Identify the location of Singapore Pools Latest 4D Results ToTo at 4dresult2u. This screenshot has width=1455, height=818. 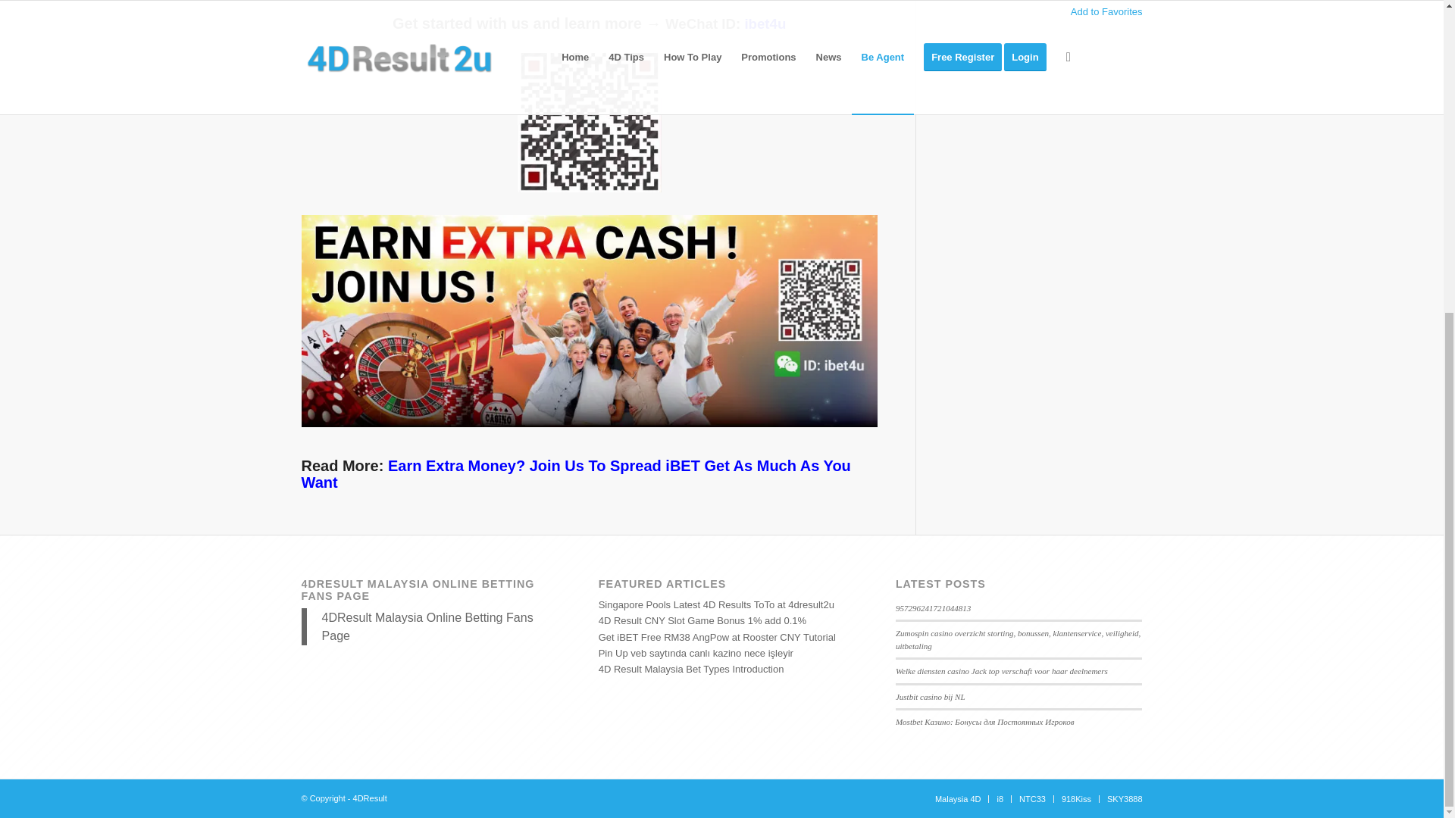
(715, 604).